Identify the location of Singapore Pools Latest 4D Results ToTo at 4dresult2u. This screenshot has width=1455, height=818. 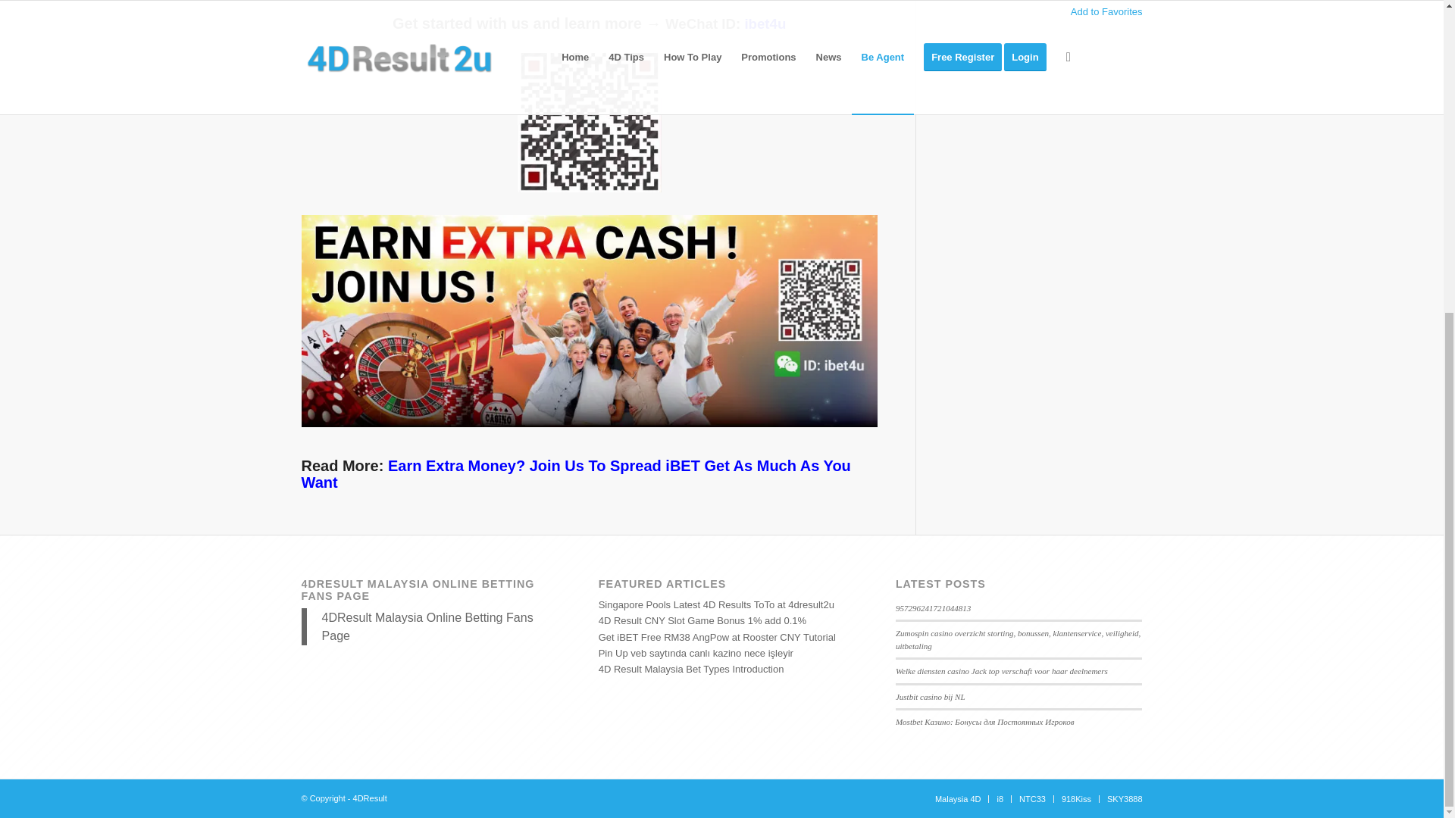
(715, 604).